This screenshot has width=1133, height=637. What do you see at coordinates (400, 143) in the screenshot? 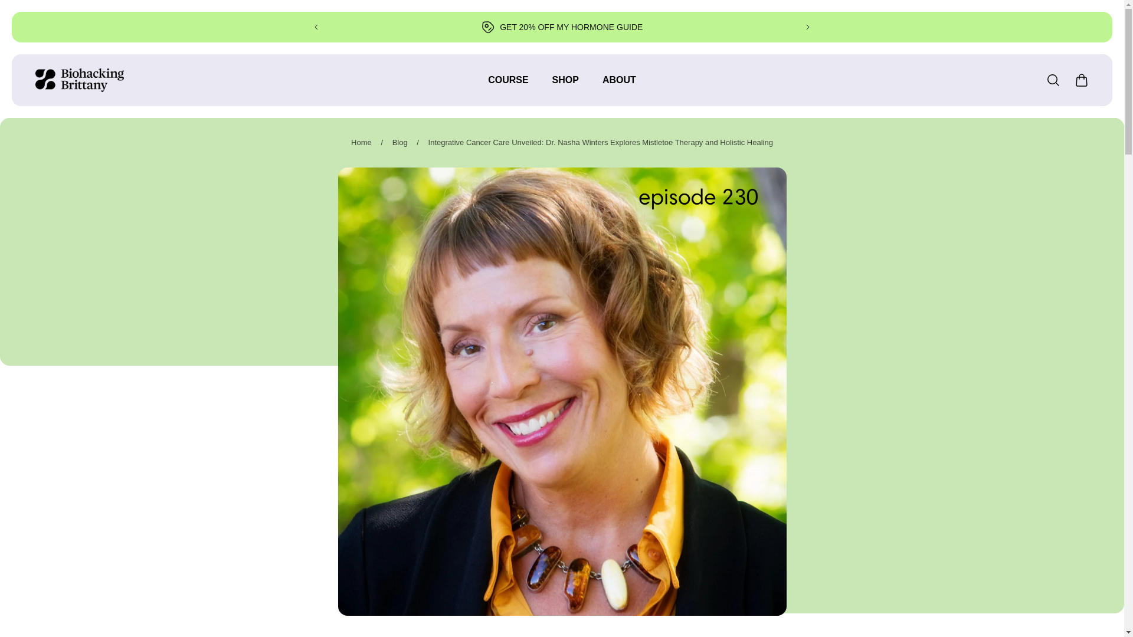
I see `Blog` at bounding box center [400, 143].